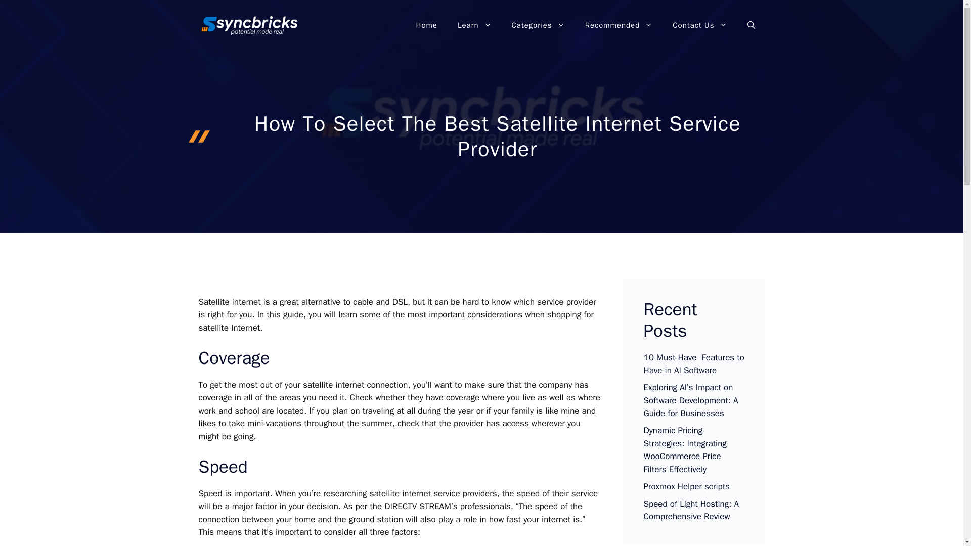 This screenshot has width=971, height=546. I want to click on Recommended, so click(619, 25).